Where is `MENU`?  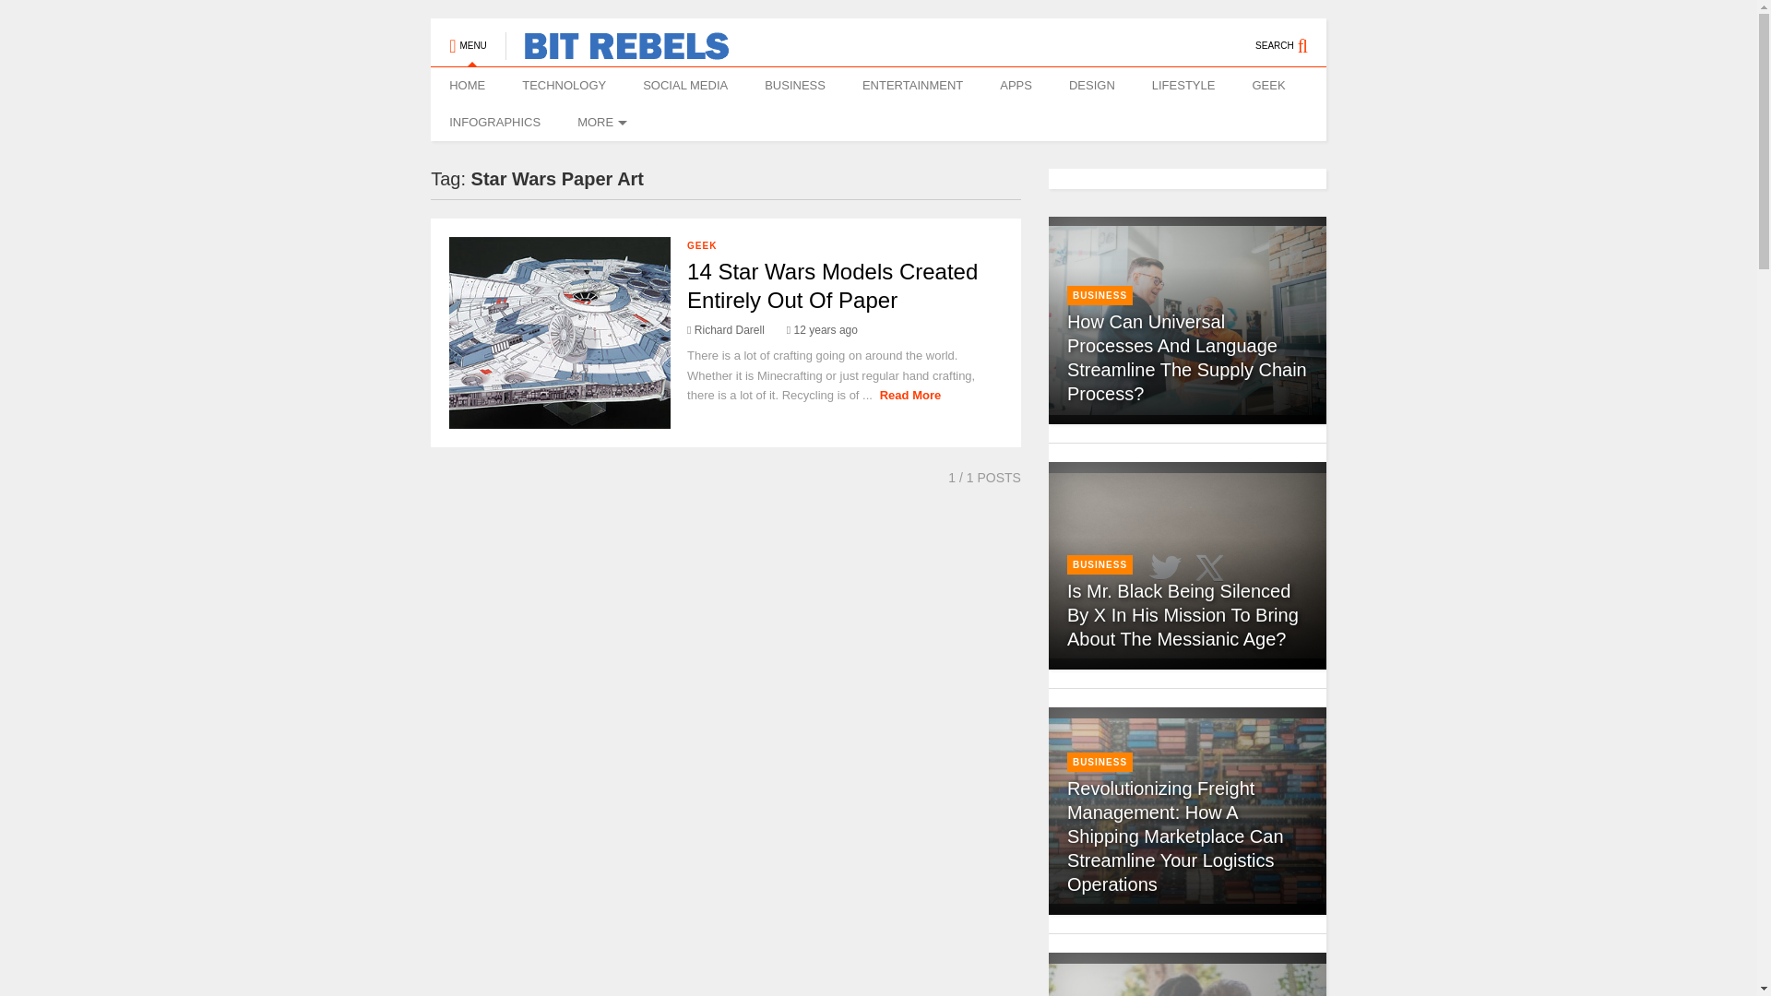
MENU is located at coordinates (467, 37).